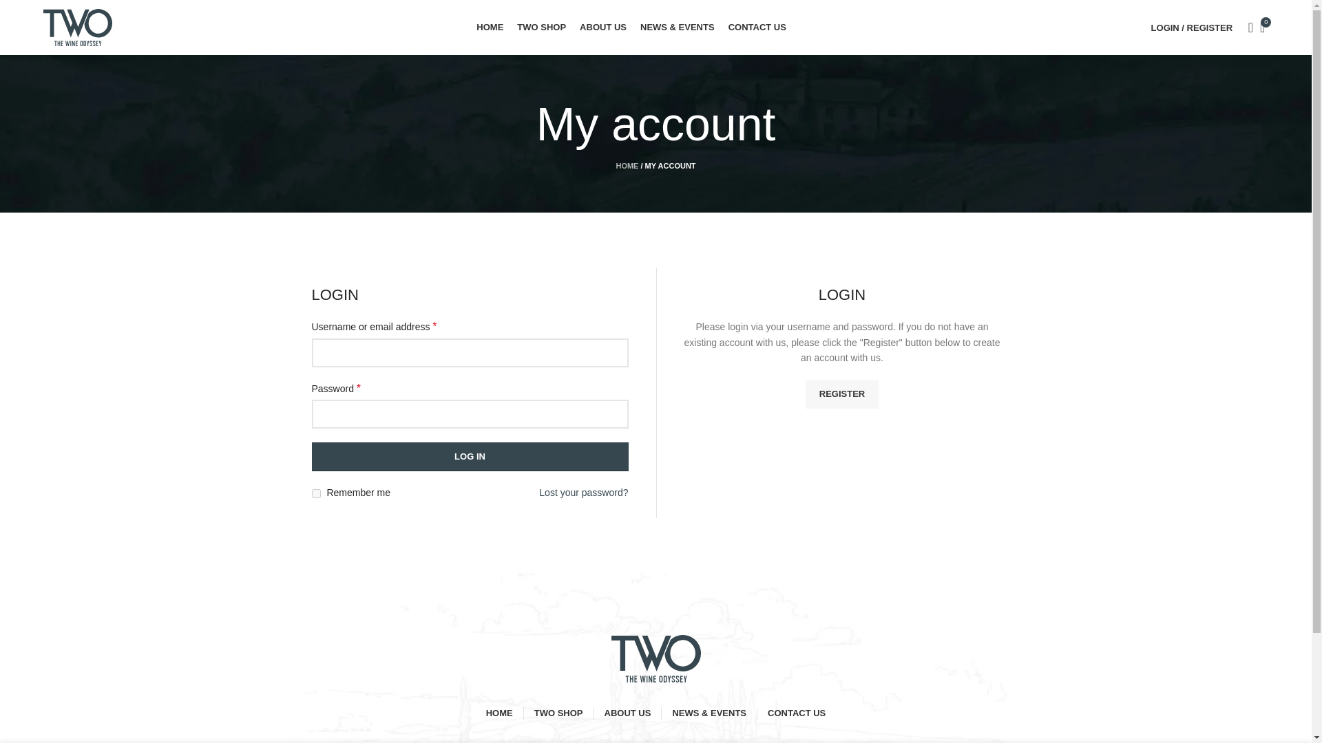 The image size is (1322, 743). What do you see at coordinates (584, 493) in the screenshot?
I see `Lost your password?` at bounding box center [584, 493].